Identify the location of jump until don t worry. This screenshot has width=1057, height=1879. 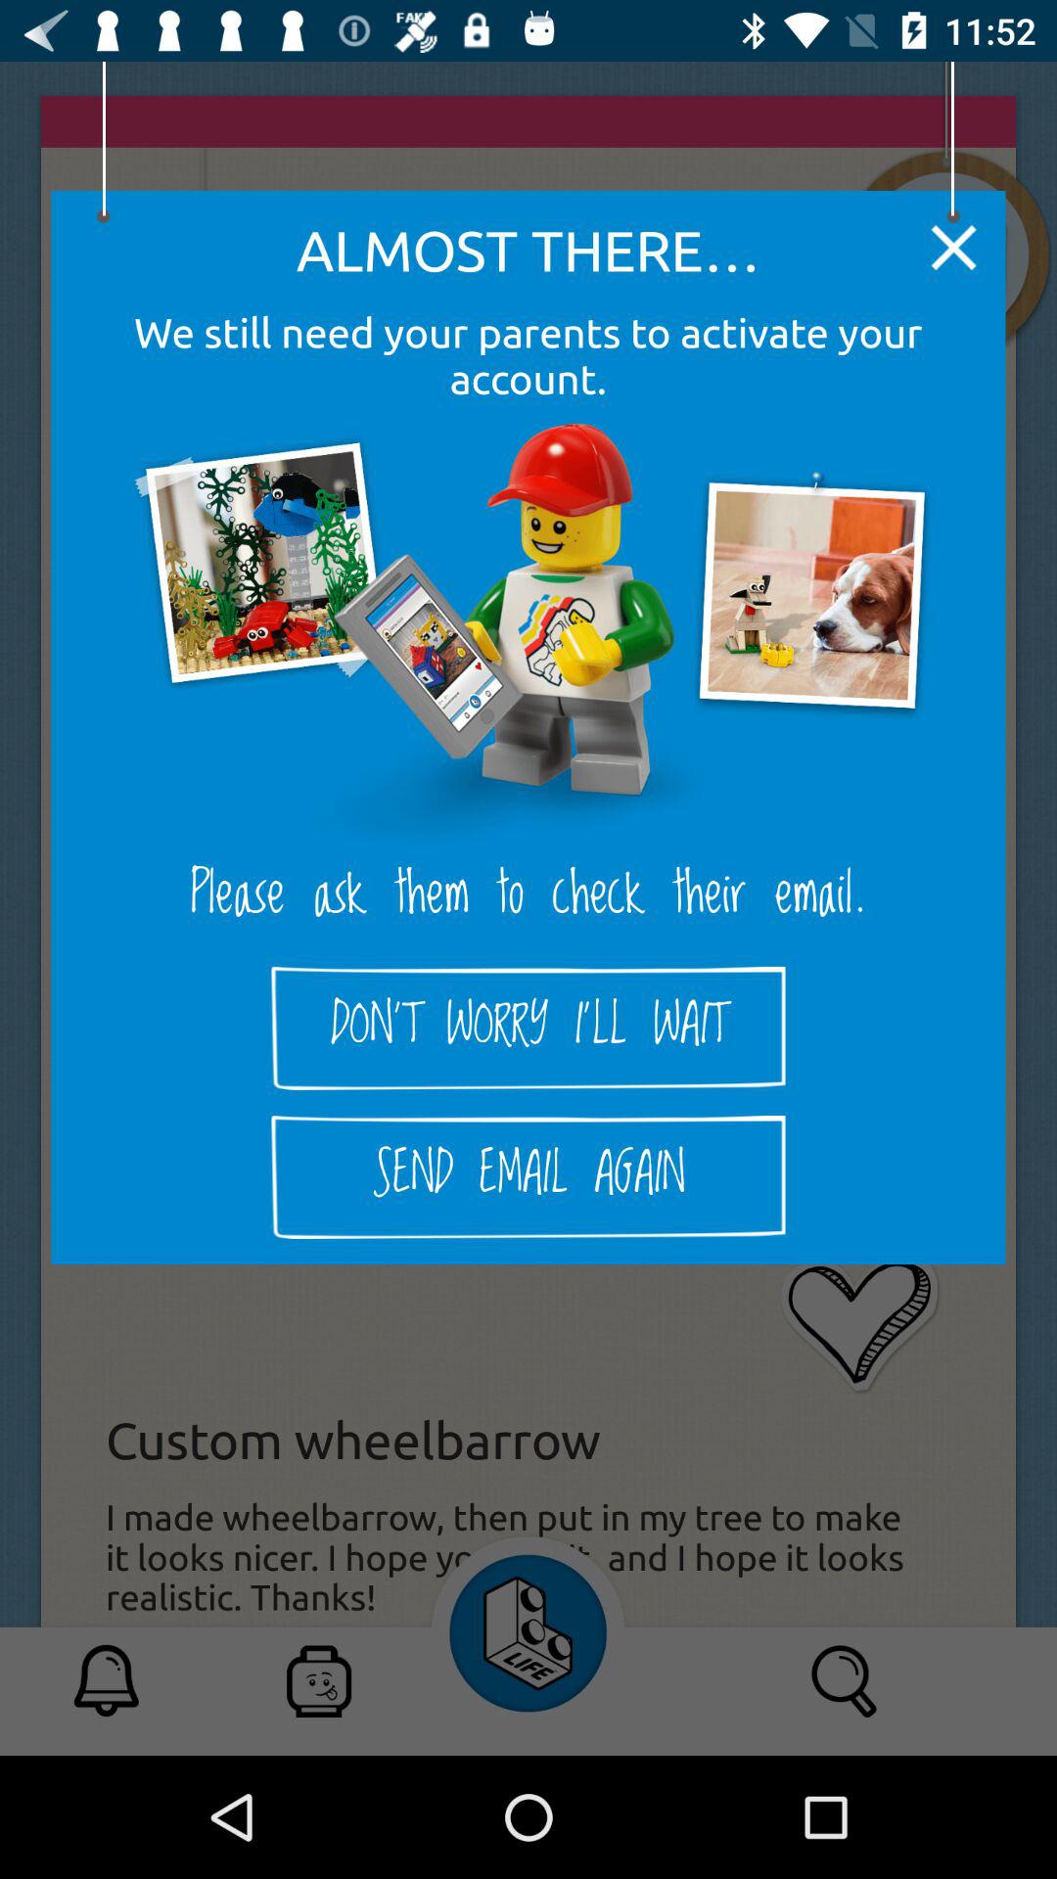
(528, 1028).